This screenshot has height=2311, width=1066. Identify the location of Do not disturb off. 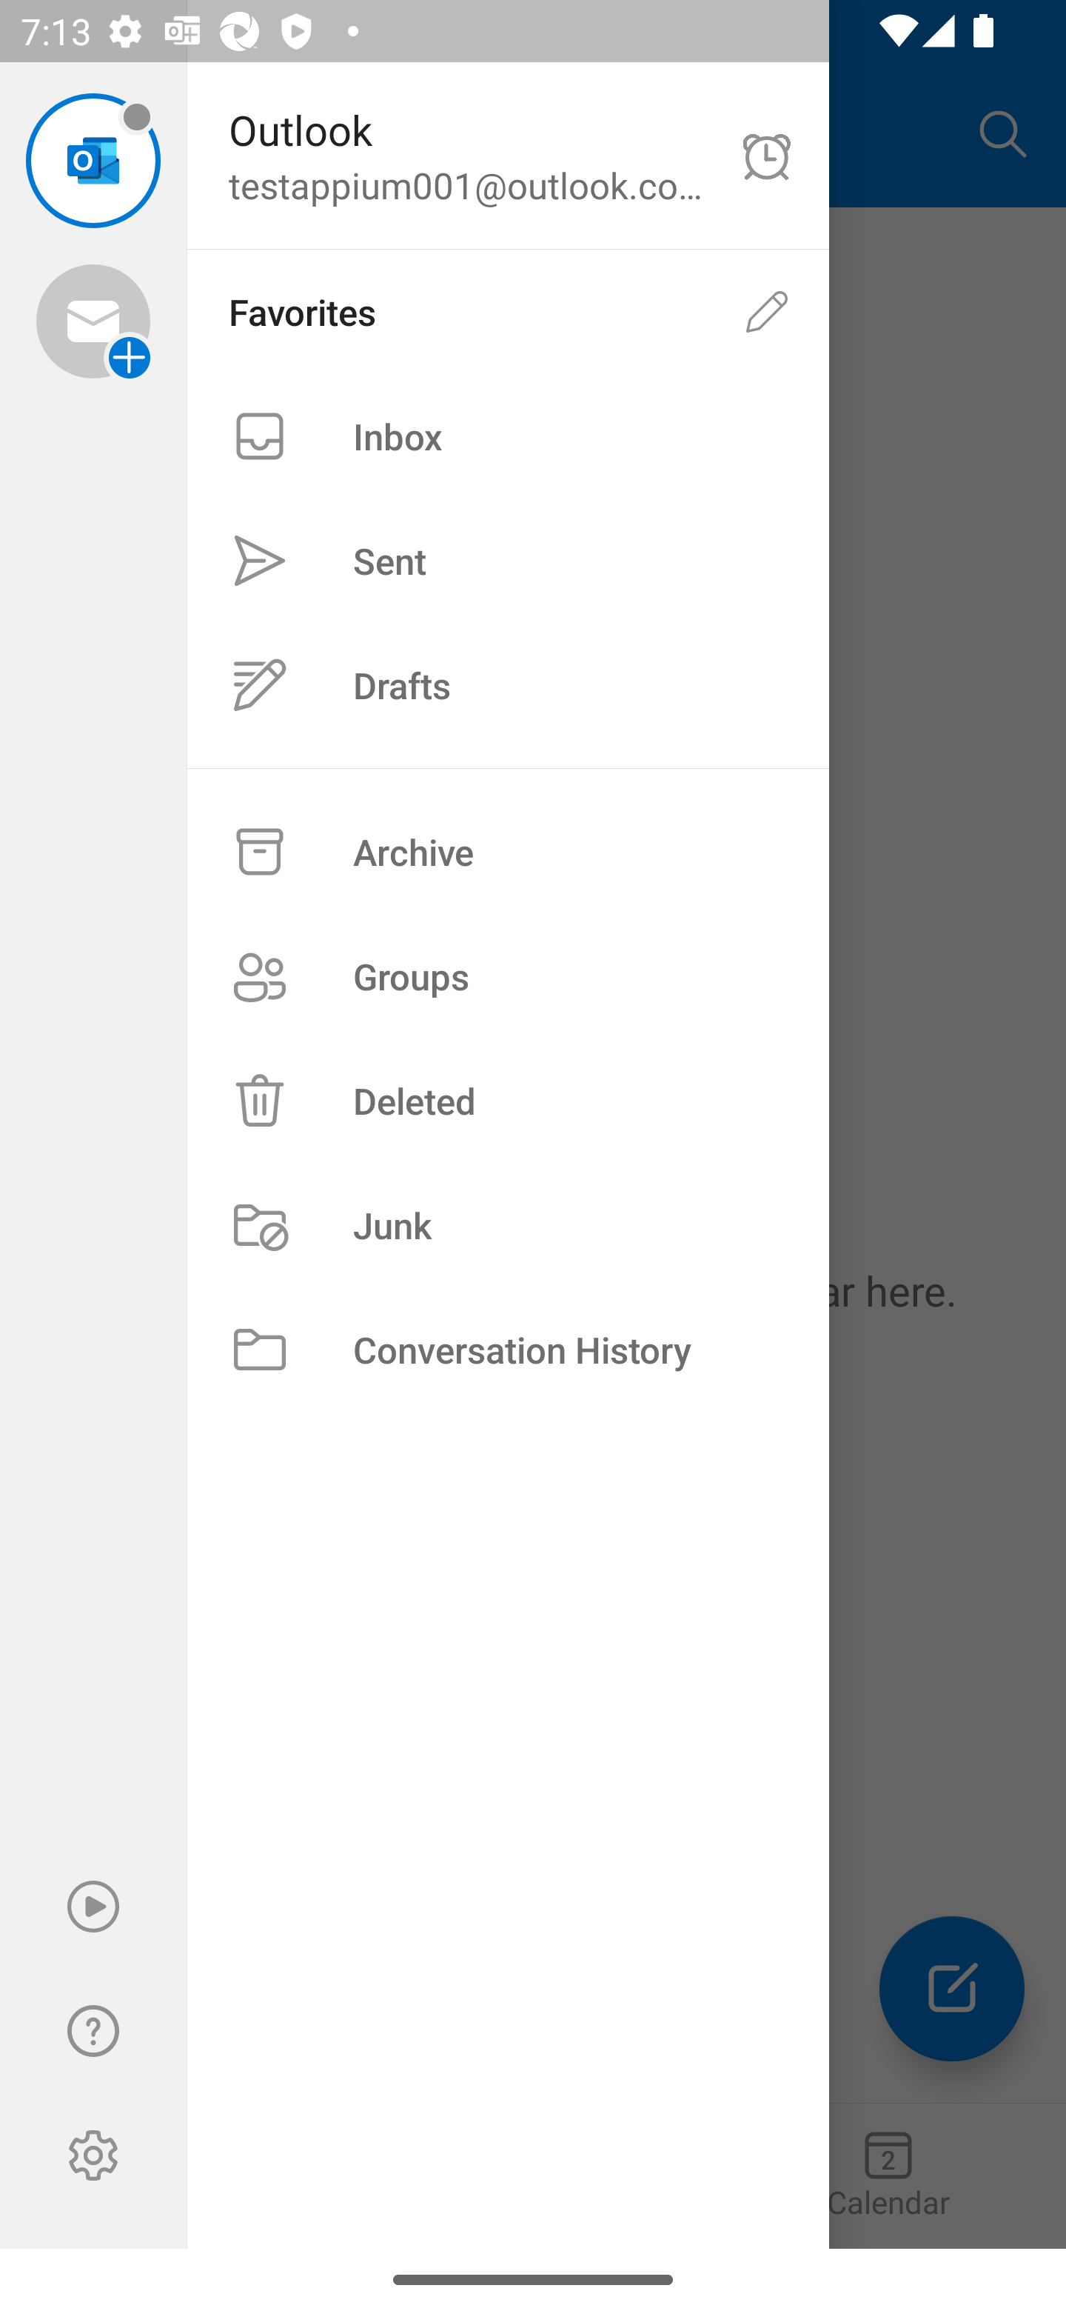
(767, 156).